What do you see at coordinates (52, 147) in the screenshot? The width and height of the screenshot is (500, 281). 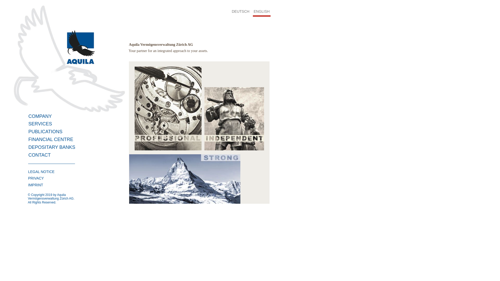 I see `DEPOSITARY BANKS` at bounding box center [52, 147].